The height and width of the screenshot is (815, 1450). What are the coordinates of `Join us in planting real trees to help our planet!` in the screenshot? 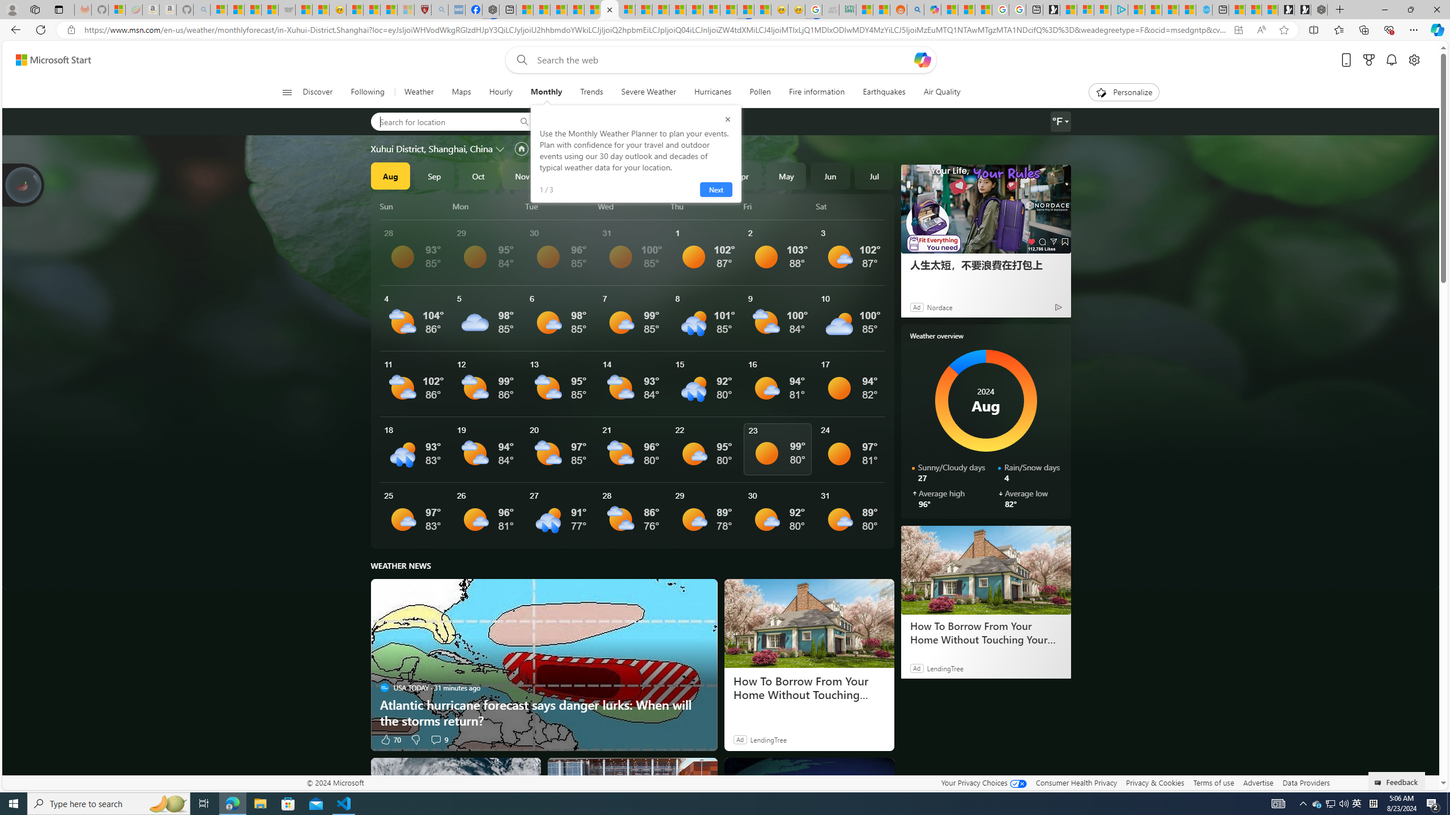 It's located at (24, 185).